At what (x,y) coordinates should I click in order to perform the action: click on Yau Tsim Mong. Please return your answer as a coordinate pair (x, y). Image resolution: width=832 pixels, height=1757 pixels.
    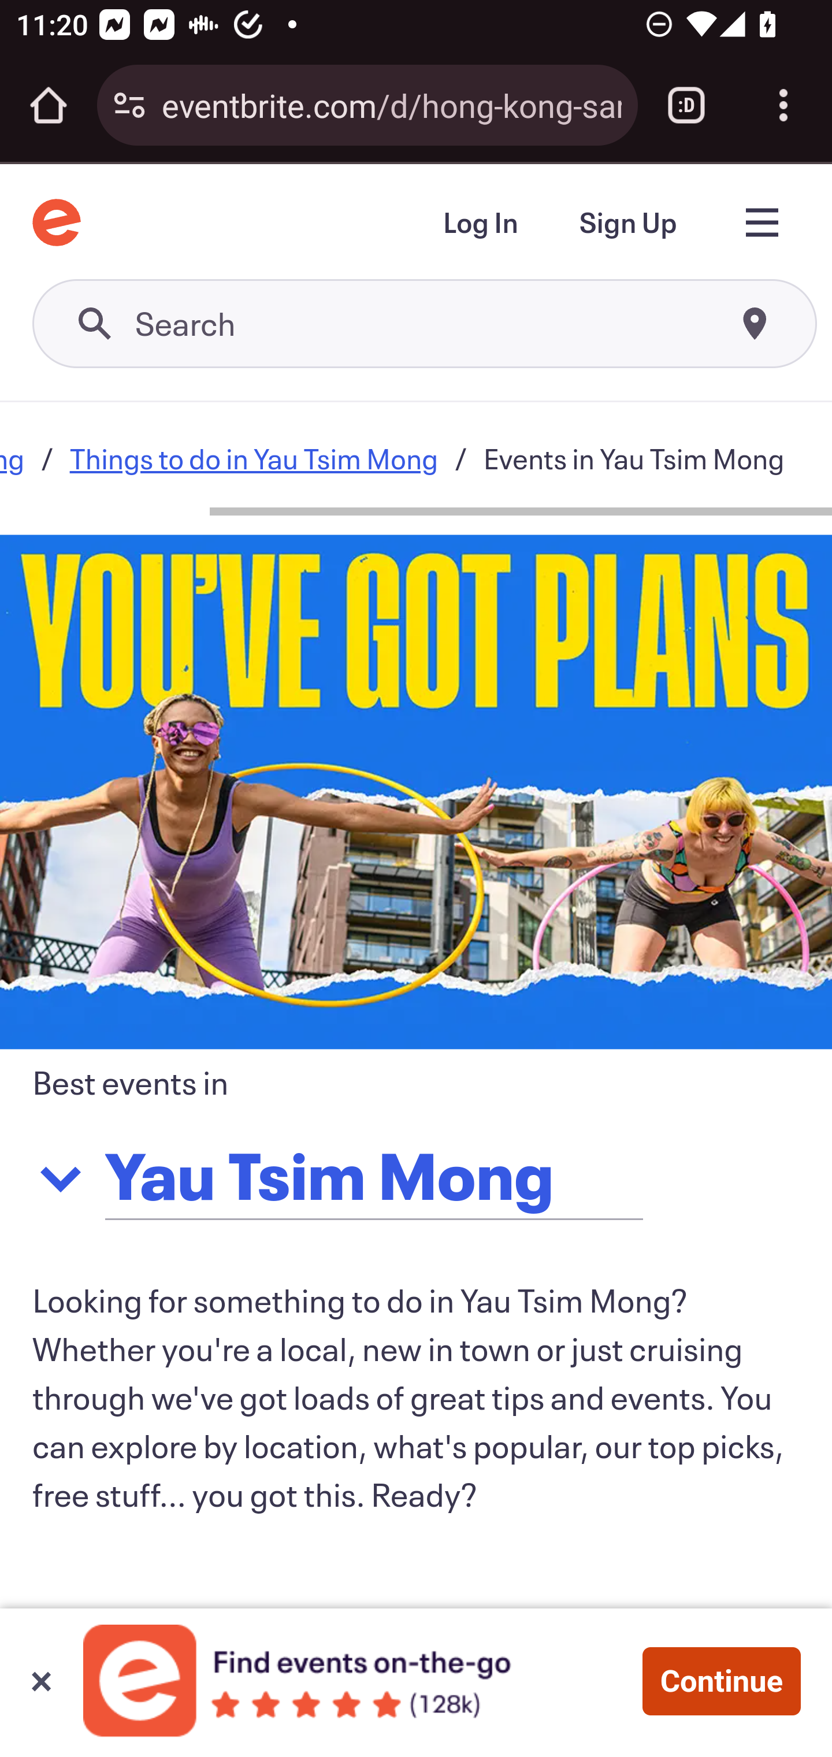
    Looking at the image, I should click on (451, 1176).